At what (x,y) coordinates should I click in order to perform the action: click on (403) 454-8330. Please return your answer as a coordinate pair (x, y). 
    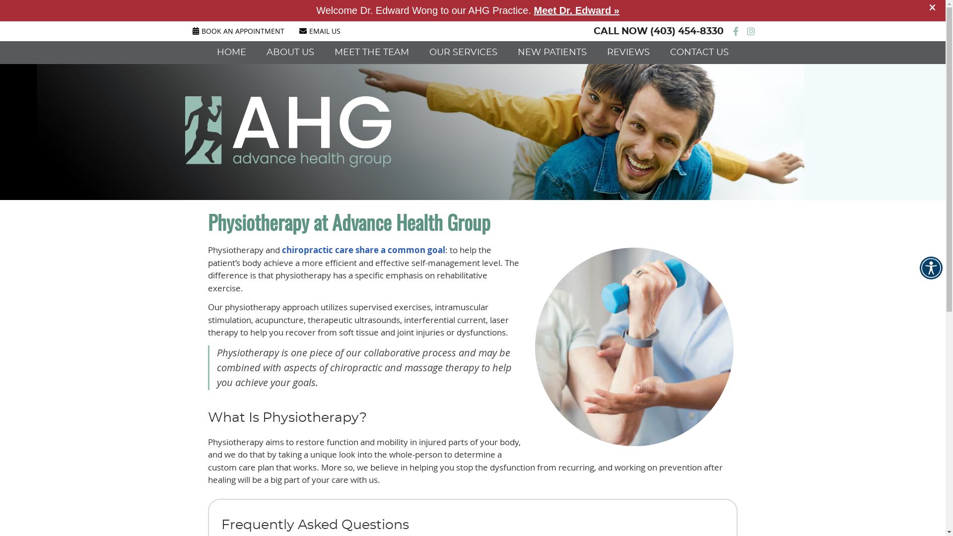
    Looking at the image, I should click on (687, 32).